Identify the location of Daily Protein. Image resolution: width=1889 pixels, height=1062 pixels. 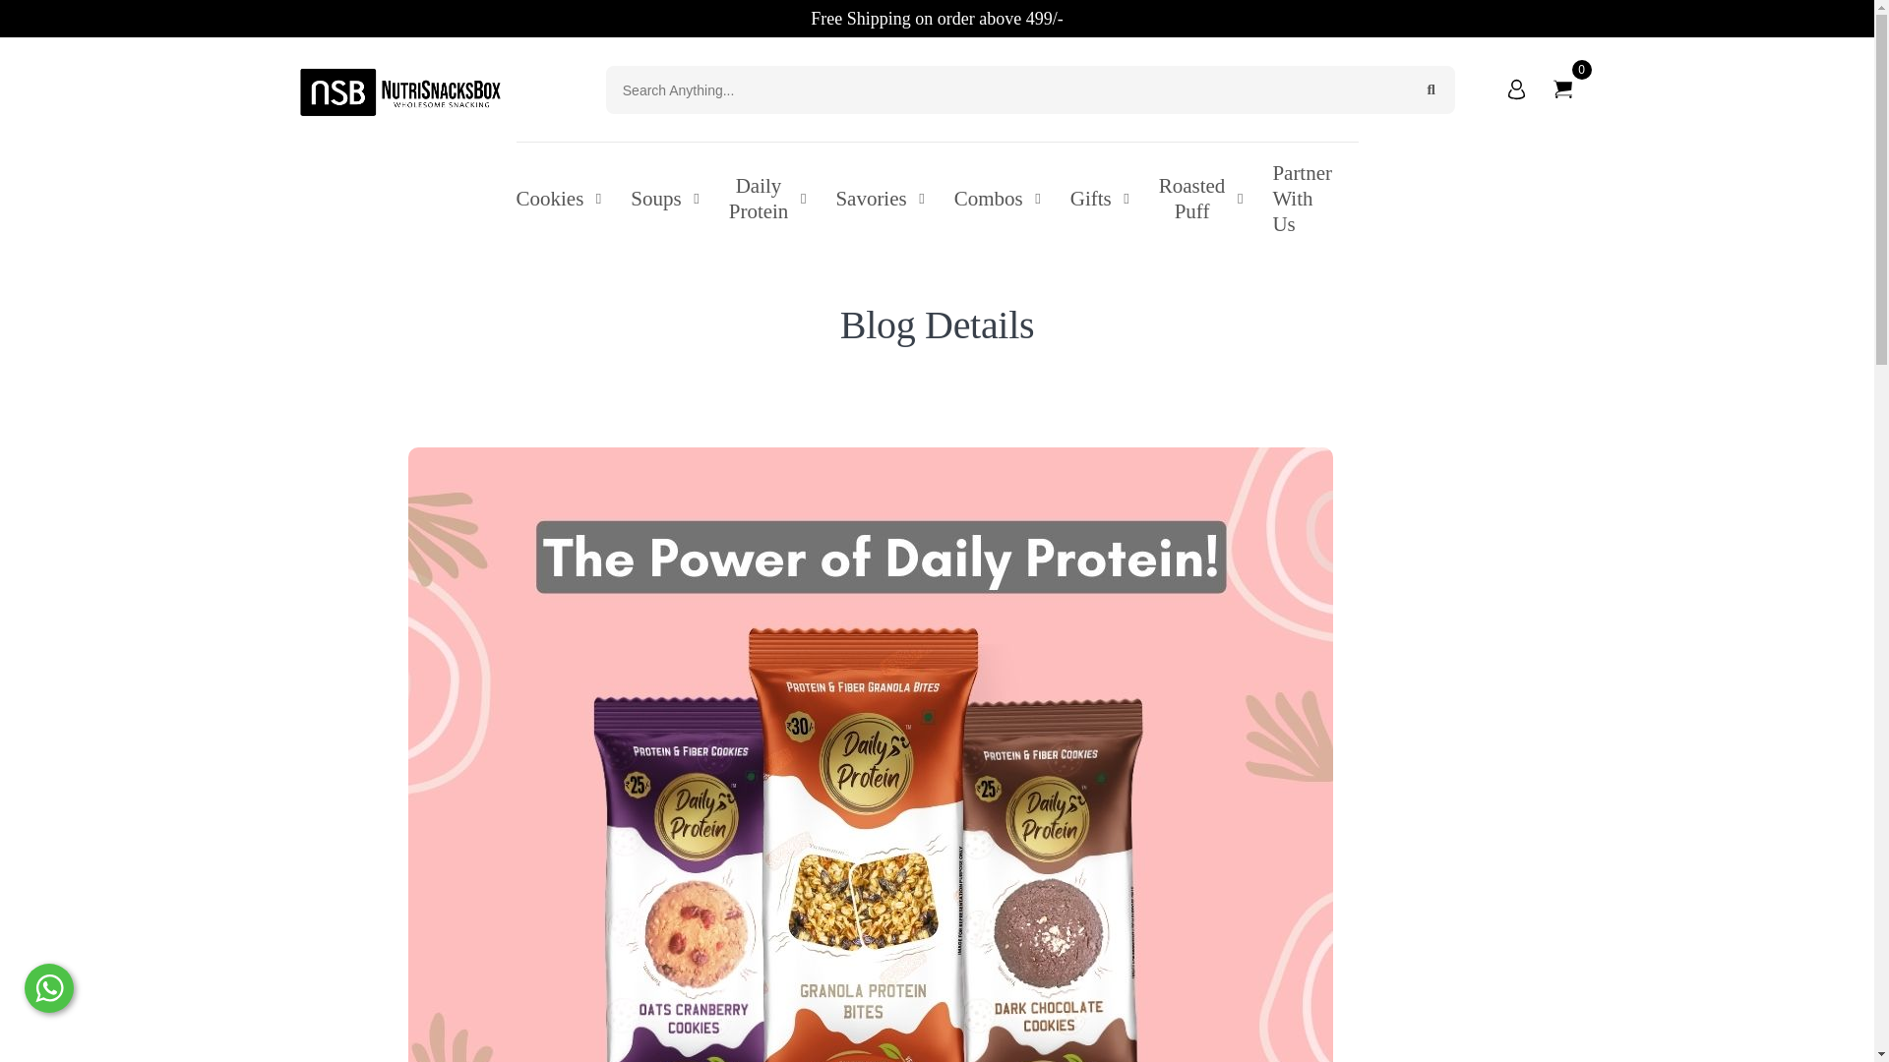
(767, 199).